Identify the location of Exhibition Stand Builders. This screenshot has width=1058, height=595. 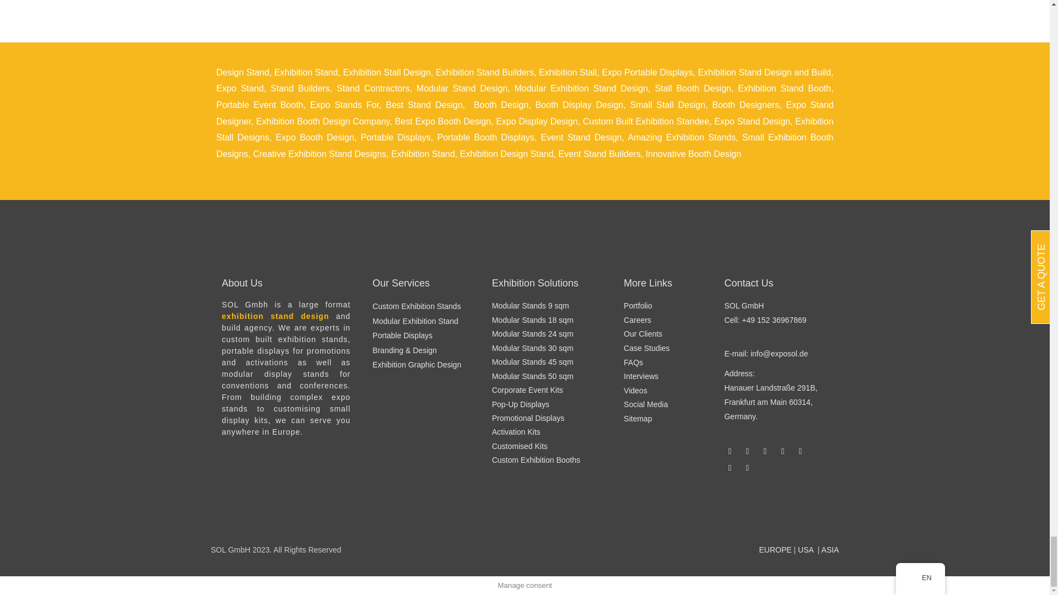
(485, 73).